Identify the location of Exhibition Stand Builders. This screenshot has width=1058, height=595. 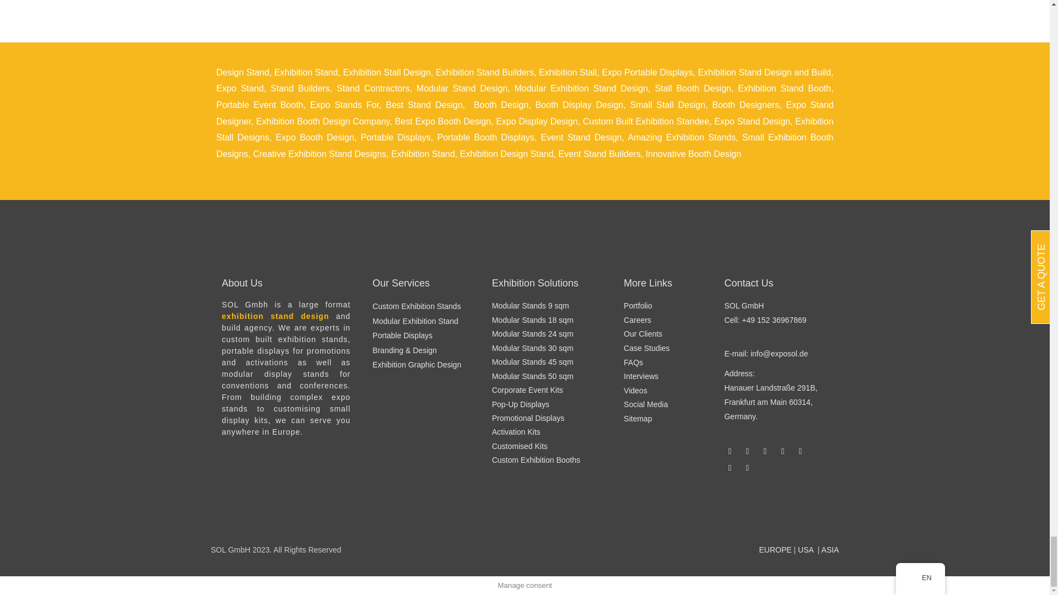
(485, 73).